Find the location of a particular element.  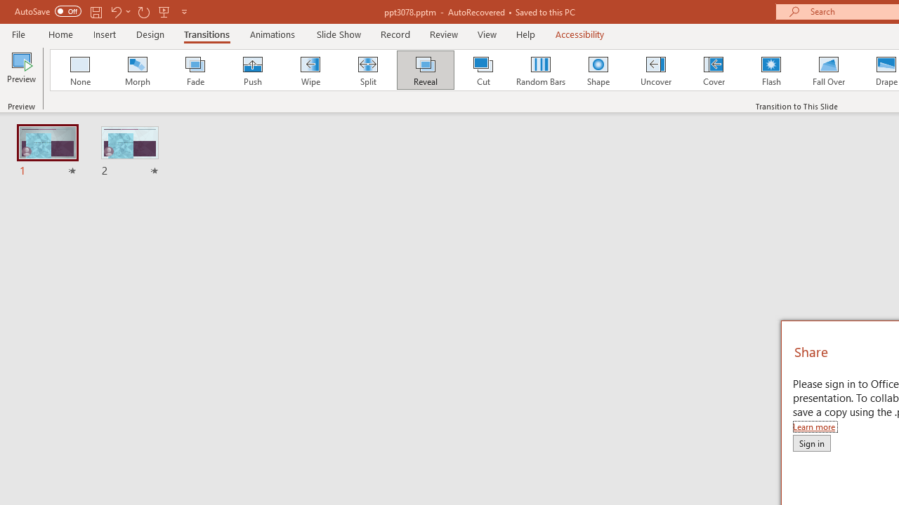

Sign in is located at coordinates (811, 443).